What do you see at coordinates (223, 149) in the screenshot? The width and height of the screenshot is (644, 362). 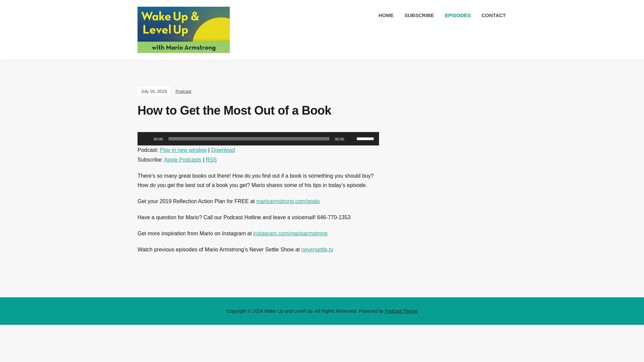 I see `Download` at bounding box center [223, 149].